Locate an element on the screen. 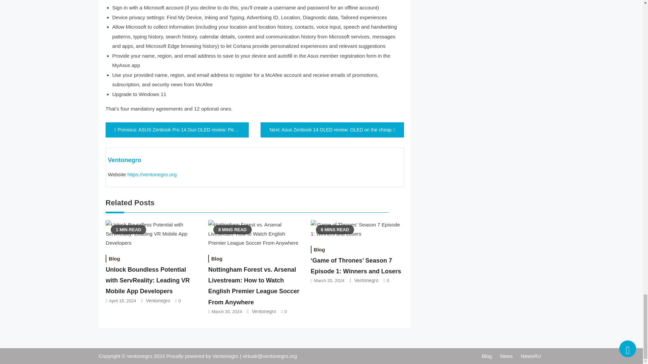  Blog is located at coordinates (319, 249).